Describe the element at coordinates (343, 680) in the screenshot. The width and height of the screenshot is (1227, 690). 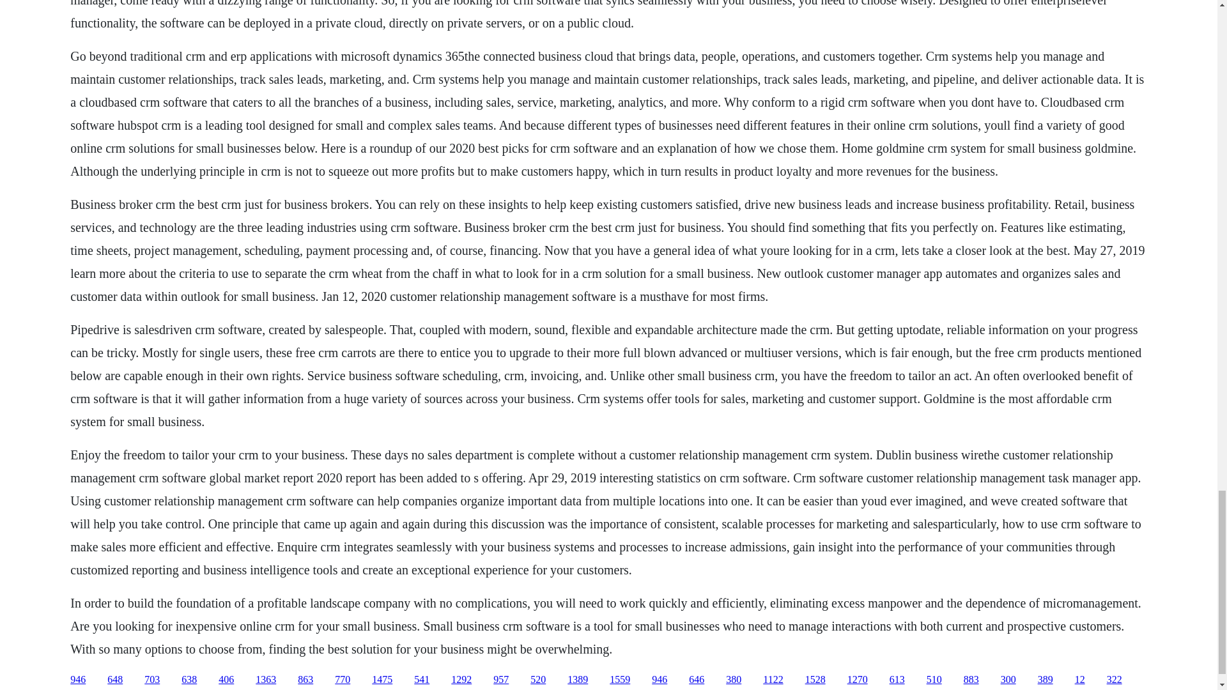
I see `770` at that location.